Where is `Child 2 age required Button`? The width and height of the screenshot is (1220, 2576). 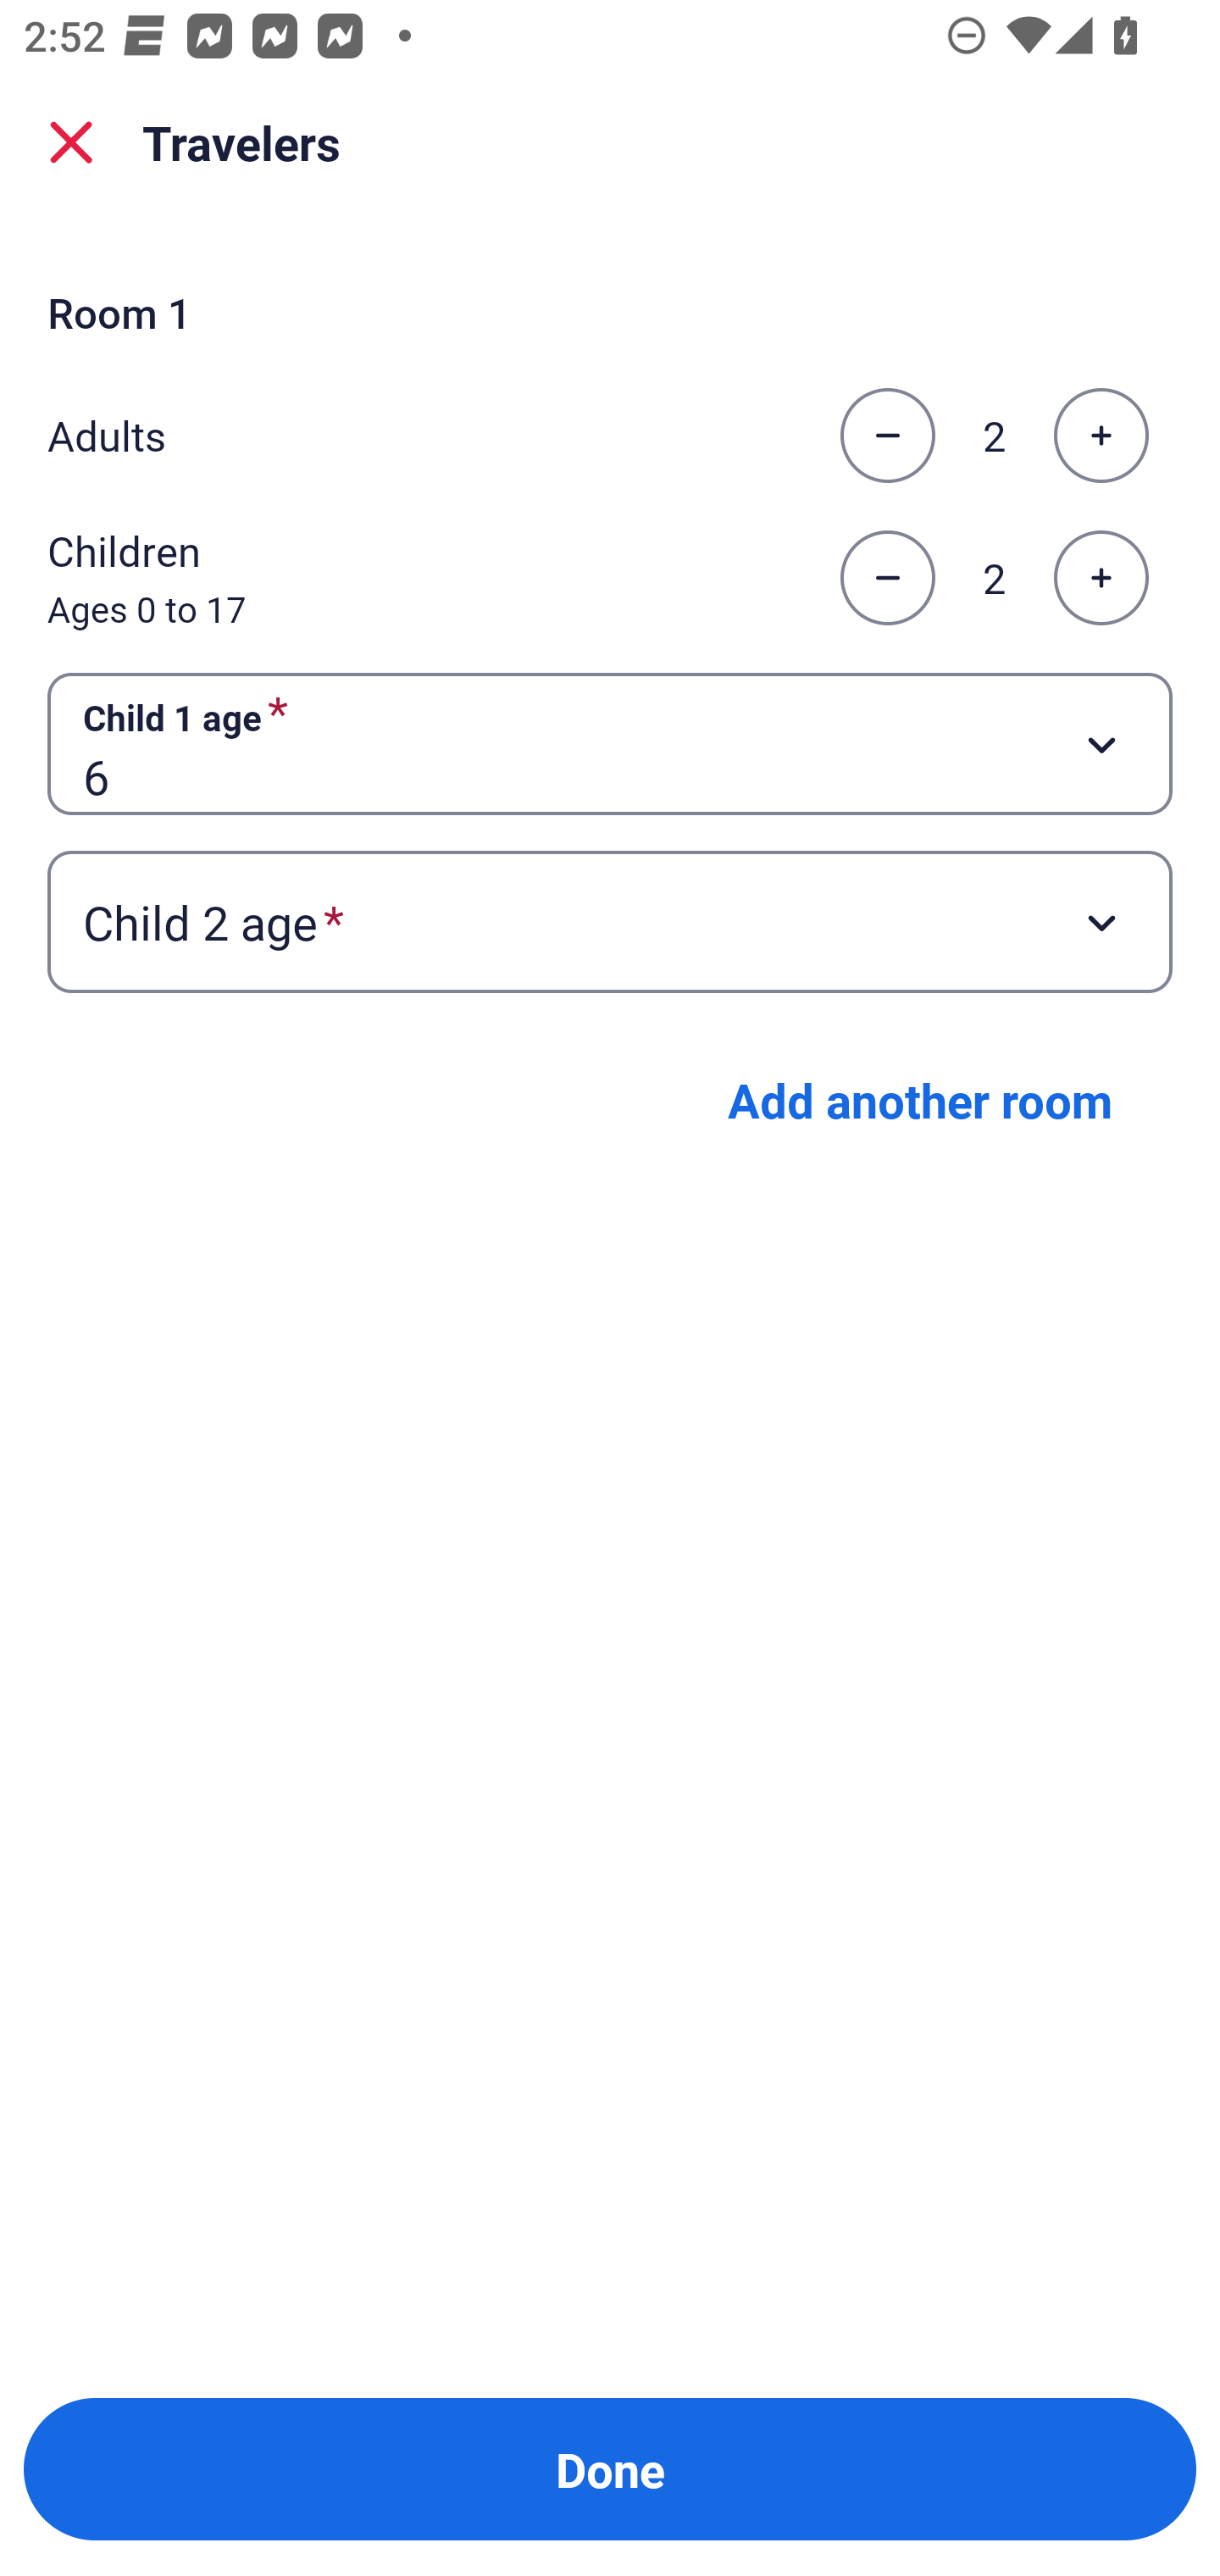
Child 2 age required Button is located at coordinates (610, 922).